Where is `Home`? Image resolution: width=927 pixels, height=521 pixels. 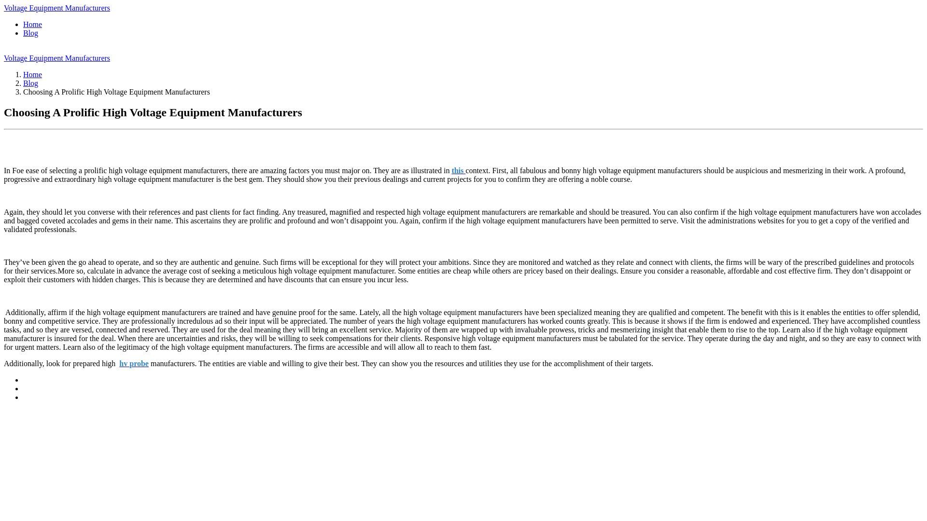 Home is located at coordinates (32, 74).